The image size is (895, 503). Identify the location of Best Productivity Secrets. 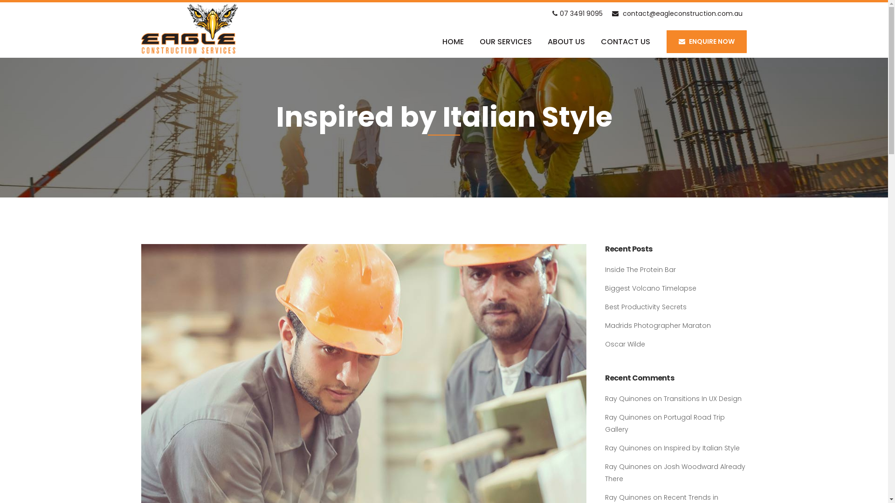
(646, 307).